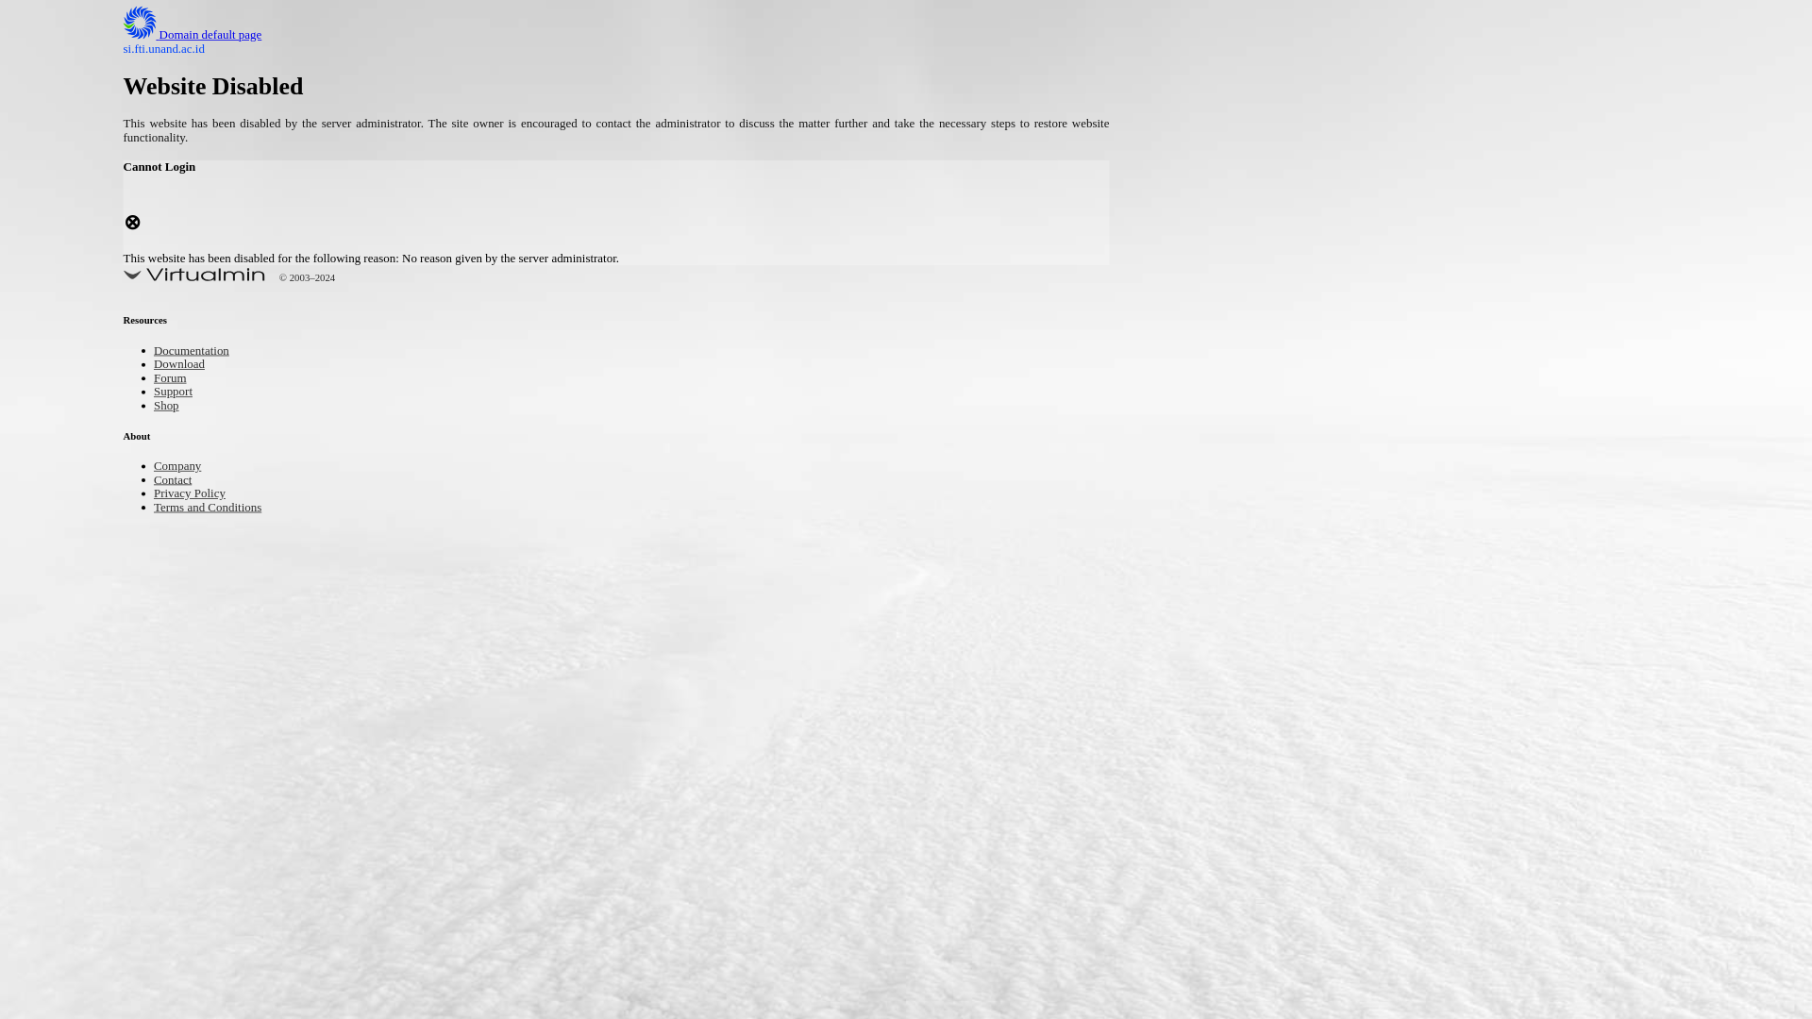 Image resolution: width=1812 pixels, height=1019 pixels. I want to click on Contact, so click(177, 481).